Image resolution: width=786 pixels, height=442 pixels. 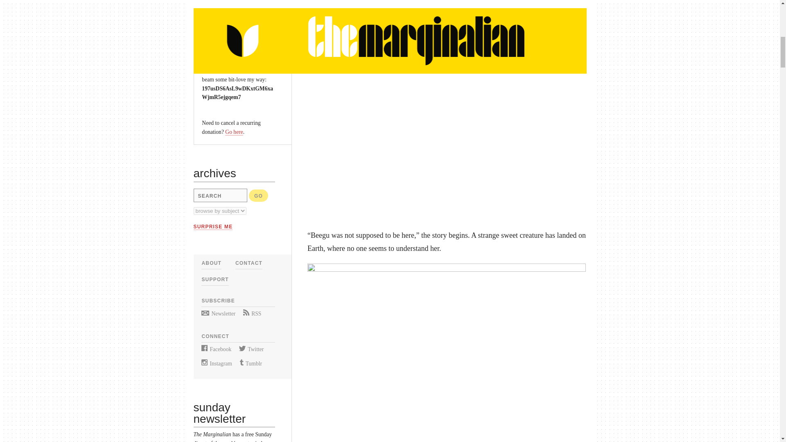 I want to click on Instagram, so click(x=216, y=363).